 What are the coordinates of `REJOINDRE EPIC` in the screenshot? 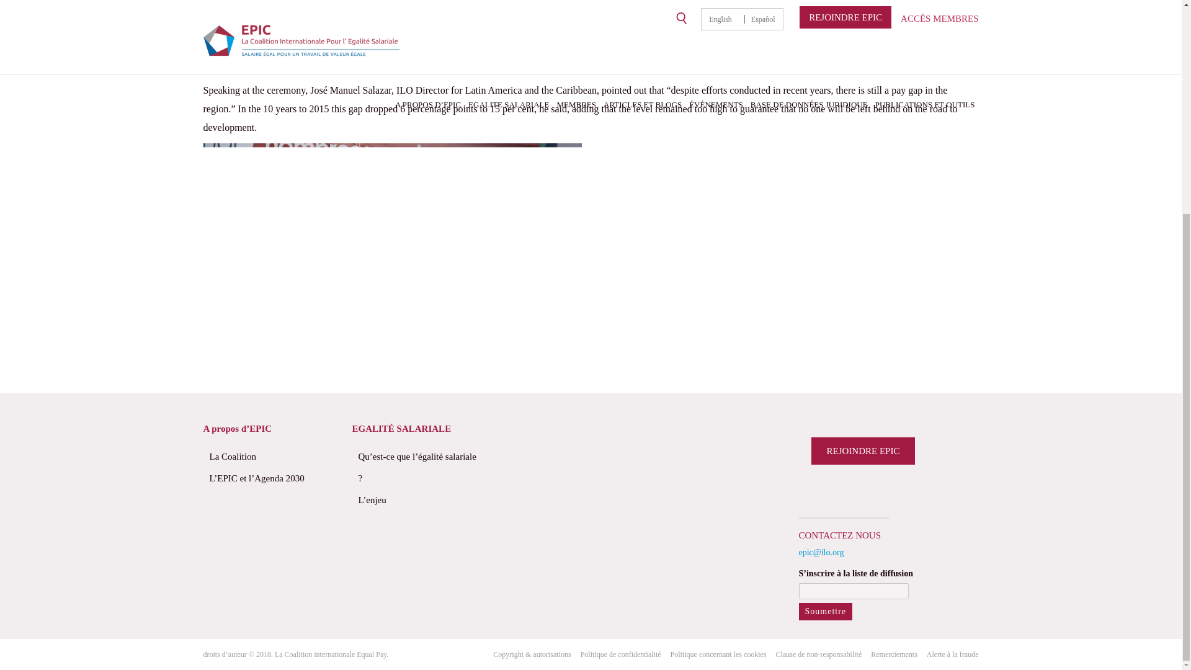 It's located at (863, 451).